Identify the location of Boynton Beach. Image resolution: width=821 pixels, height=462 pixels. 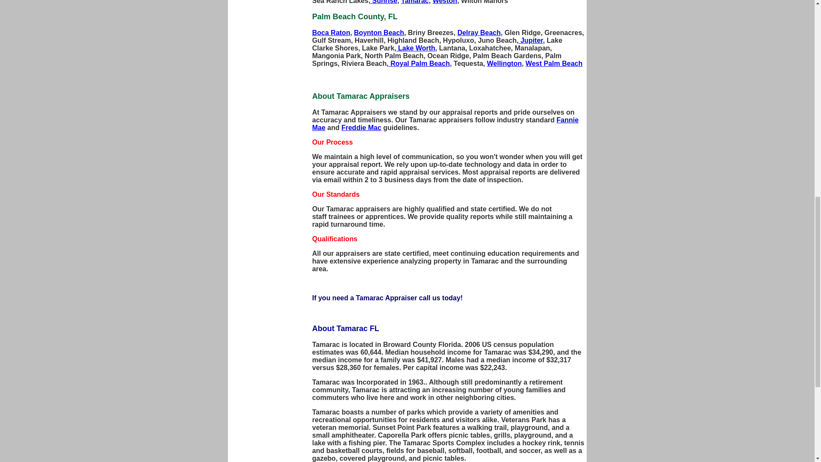
(379, 33).